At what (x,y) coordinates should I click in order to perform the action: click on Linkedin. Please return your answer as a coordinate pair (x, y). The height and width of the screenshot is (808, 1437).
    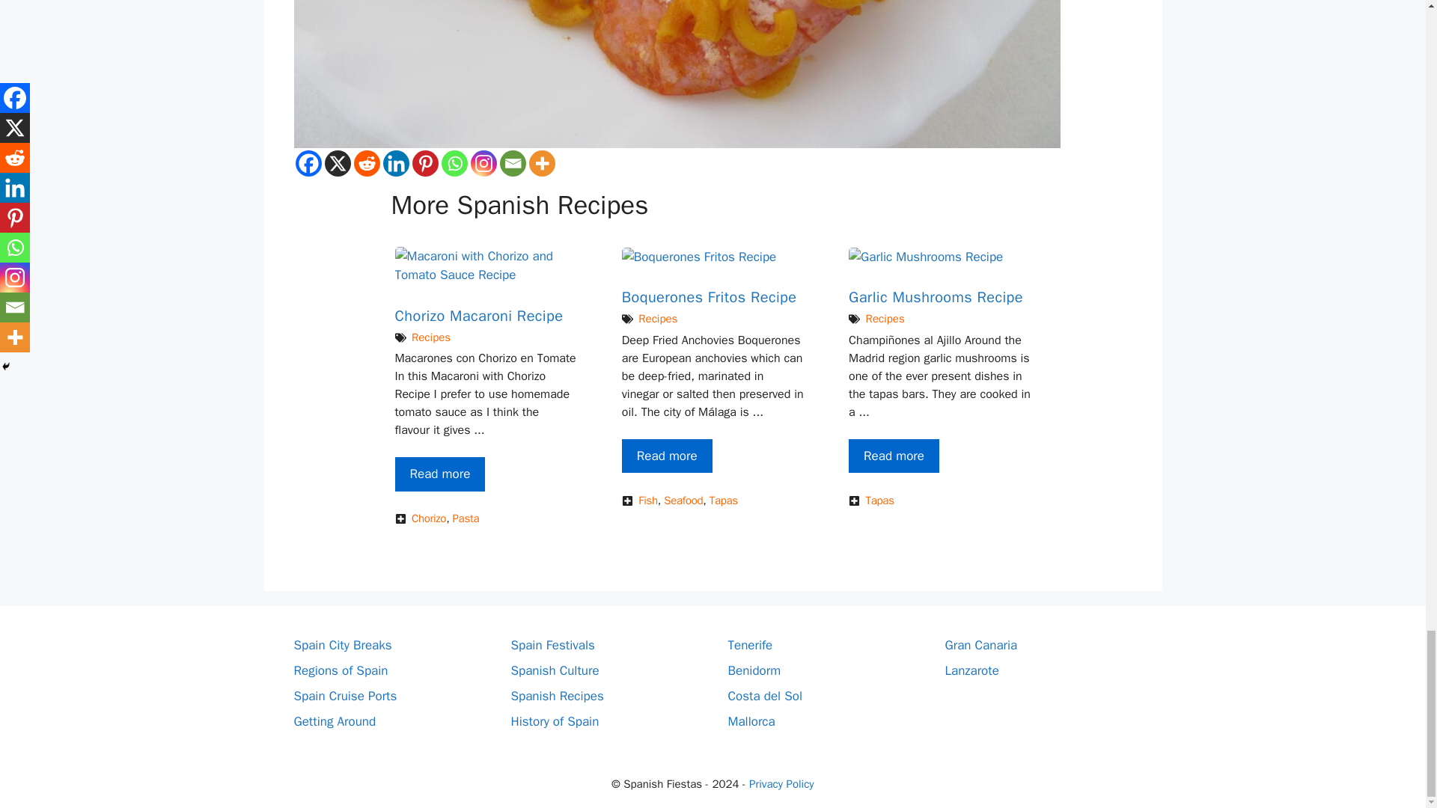
    Looking at the image, I should click on (397, 163).